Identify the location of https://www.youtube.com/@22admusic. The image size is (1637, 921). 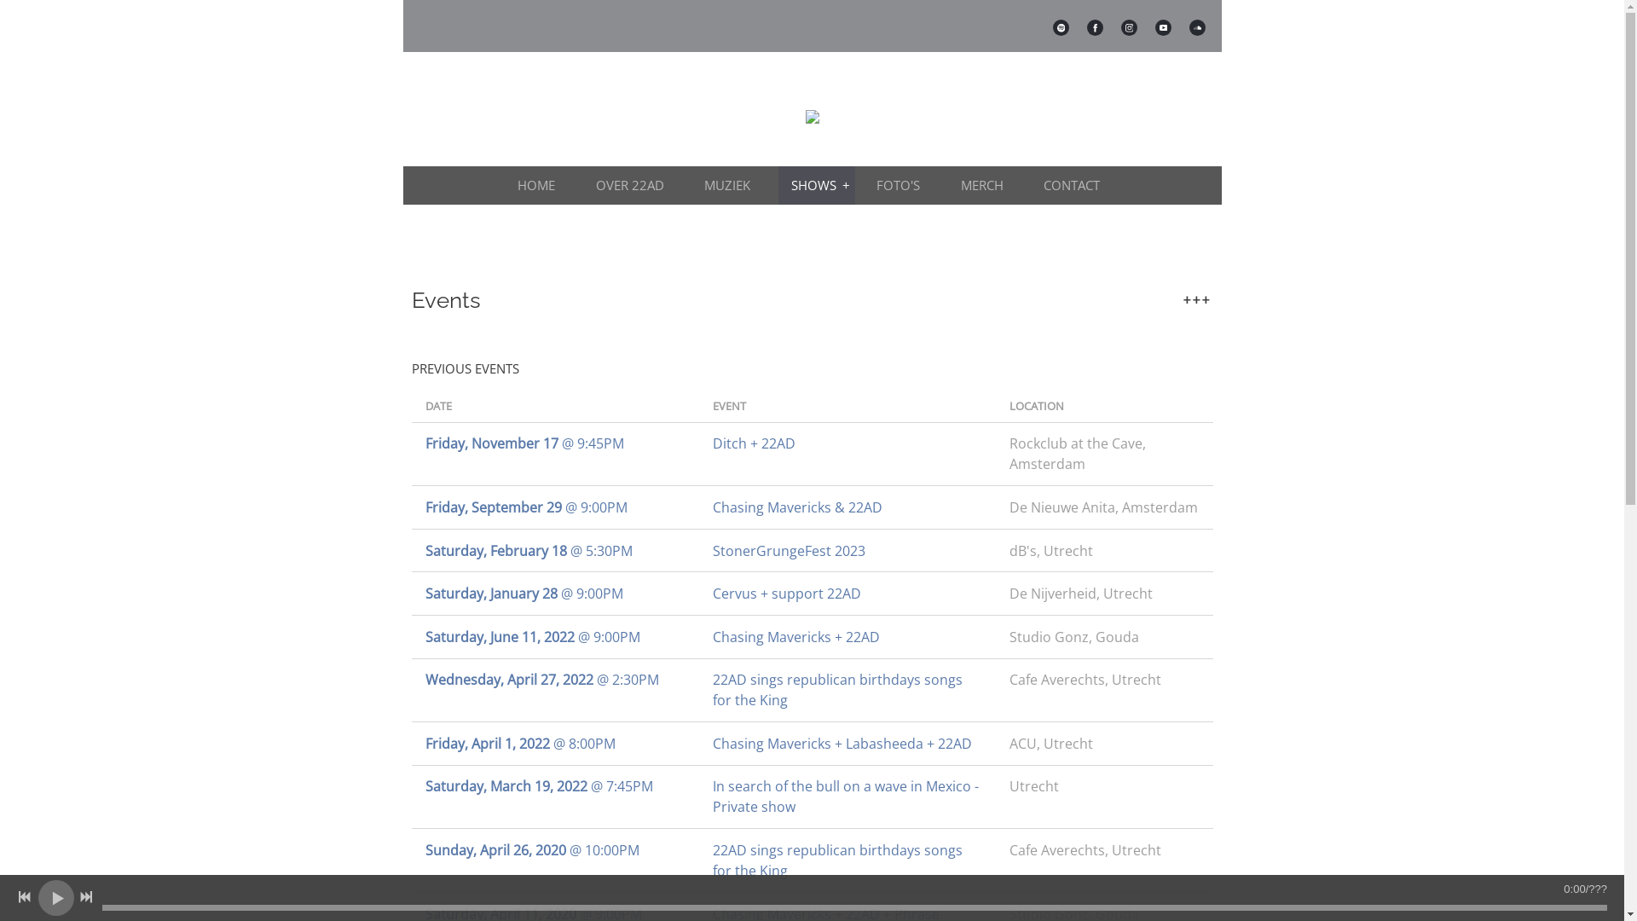
(1163, 27).